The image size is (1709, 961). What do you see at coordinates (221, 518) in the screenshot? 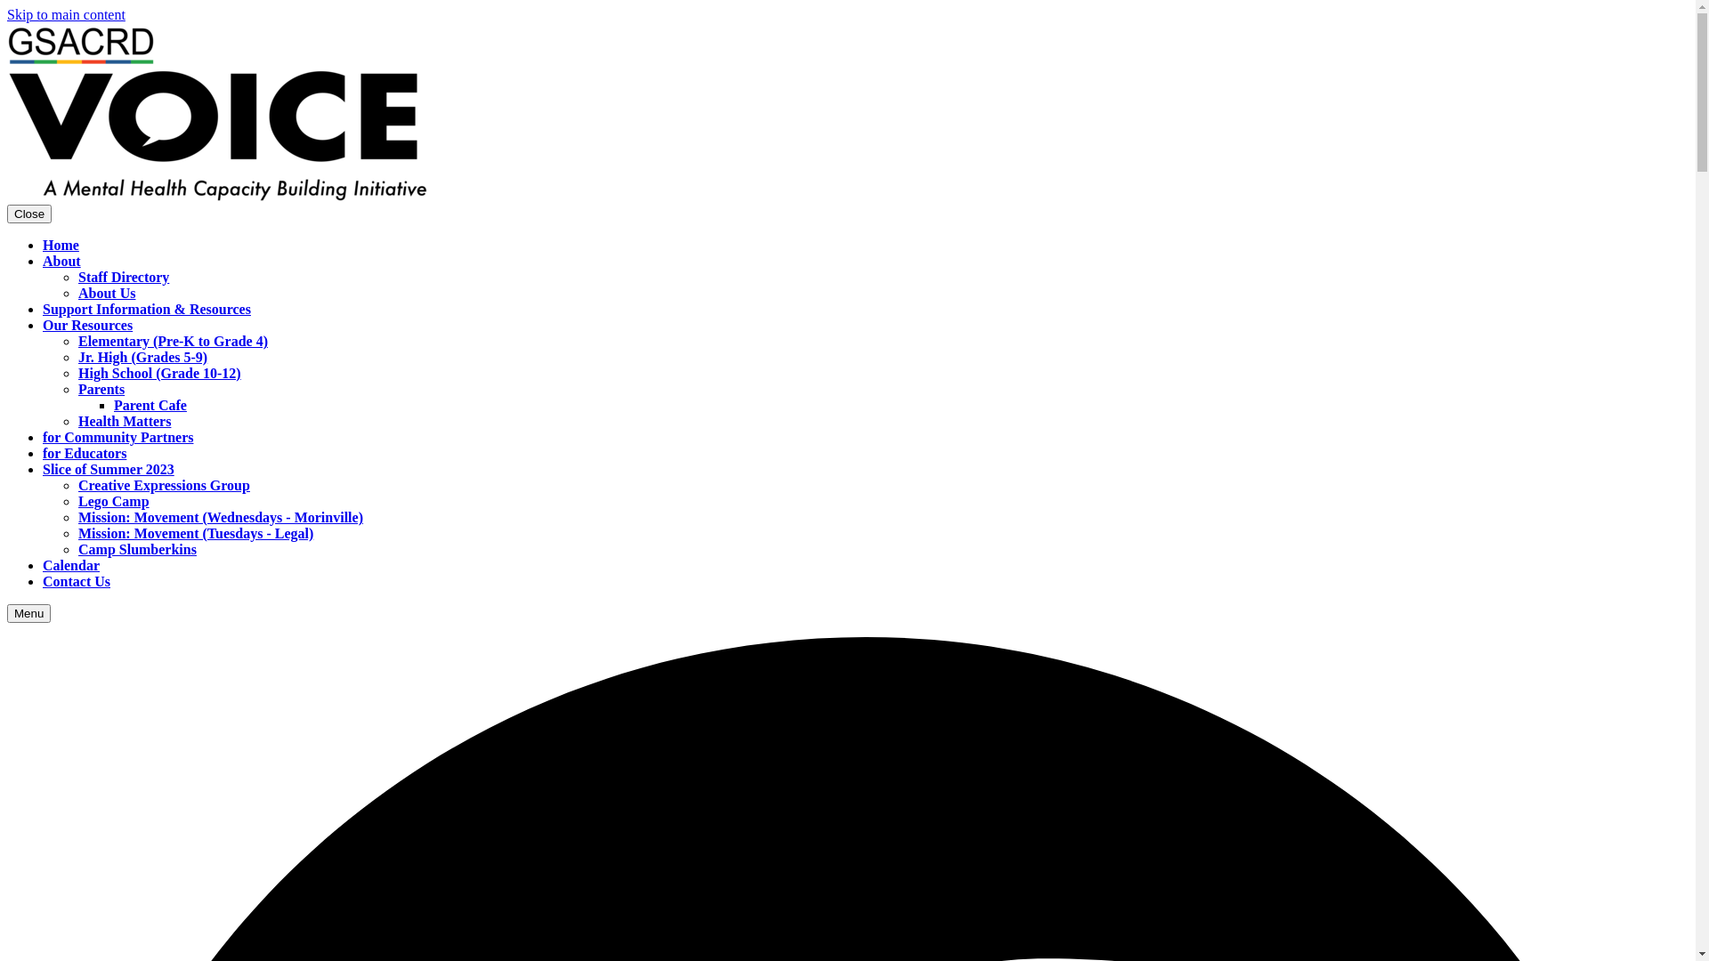
I see `Mission: Movement (Wednesdays - Morinville)` at bounding box center [221, 518].